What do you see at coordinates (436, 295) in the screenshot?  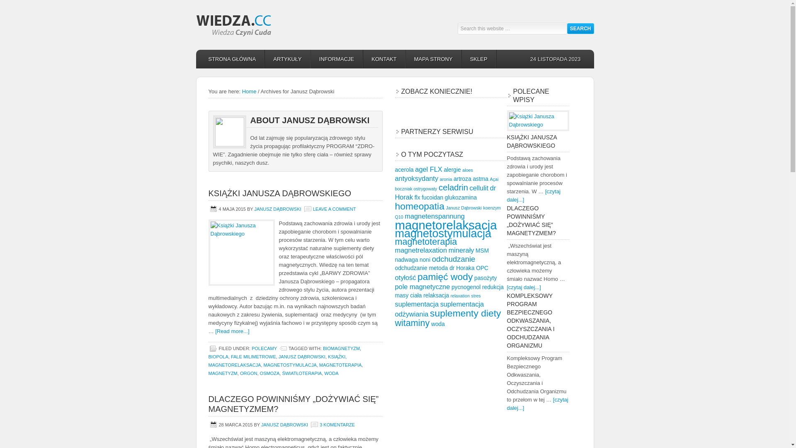 I see `relaksacja` at bounding box center [436, 295].